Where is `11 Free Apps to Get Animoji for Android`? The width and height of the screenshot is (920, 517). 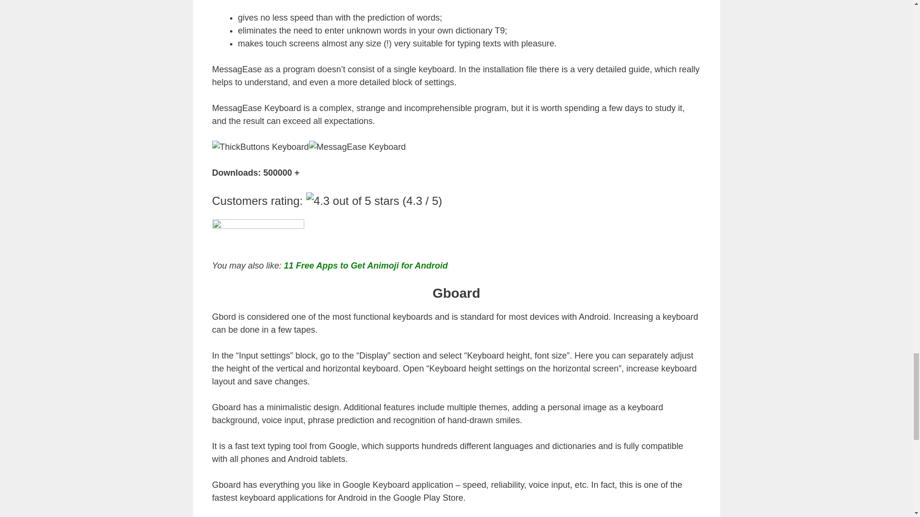
11 Free Apps to Get Animoji for Android is located at coordinates (366, 265).